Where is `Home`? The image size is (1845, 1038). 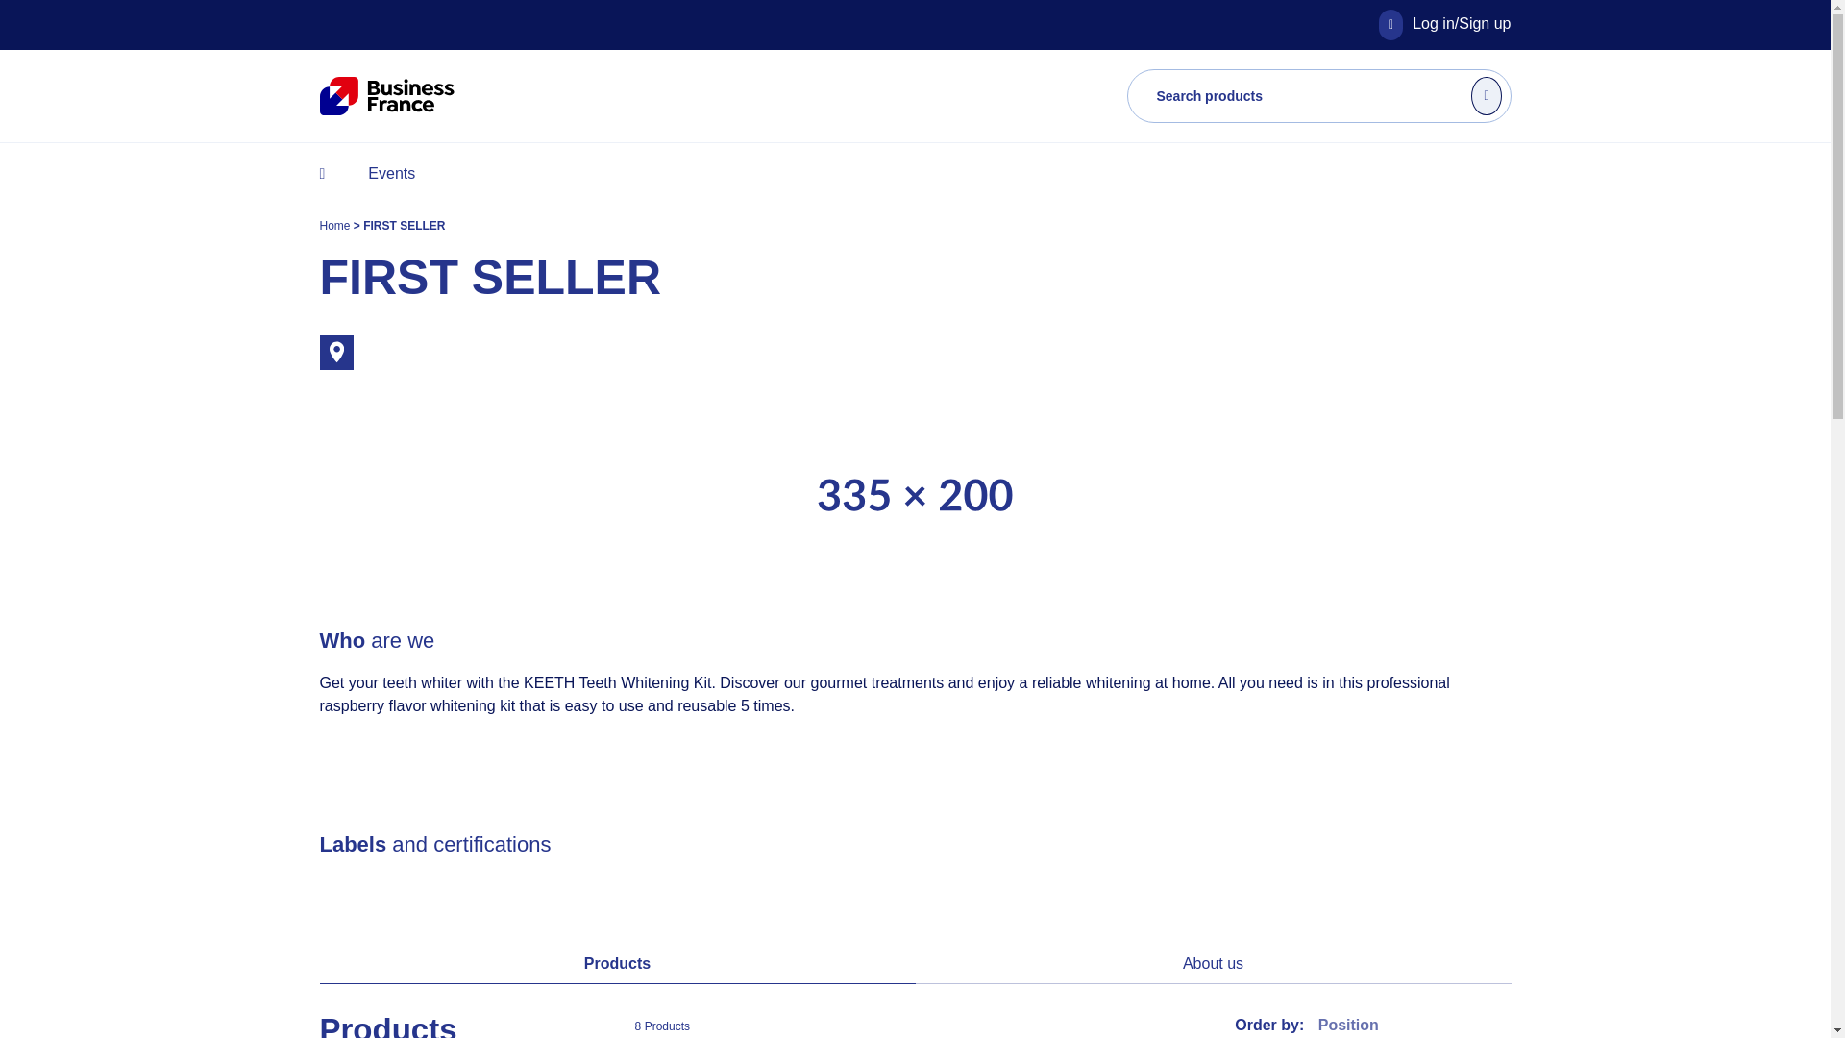
Home is located at coordinates (335, 225).